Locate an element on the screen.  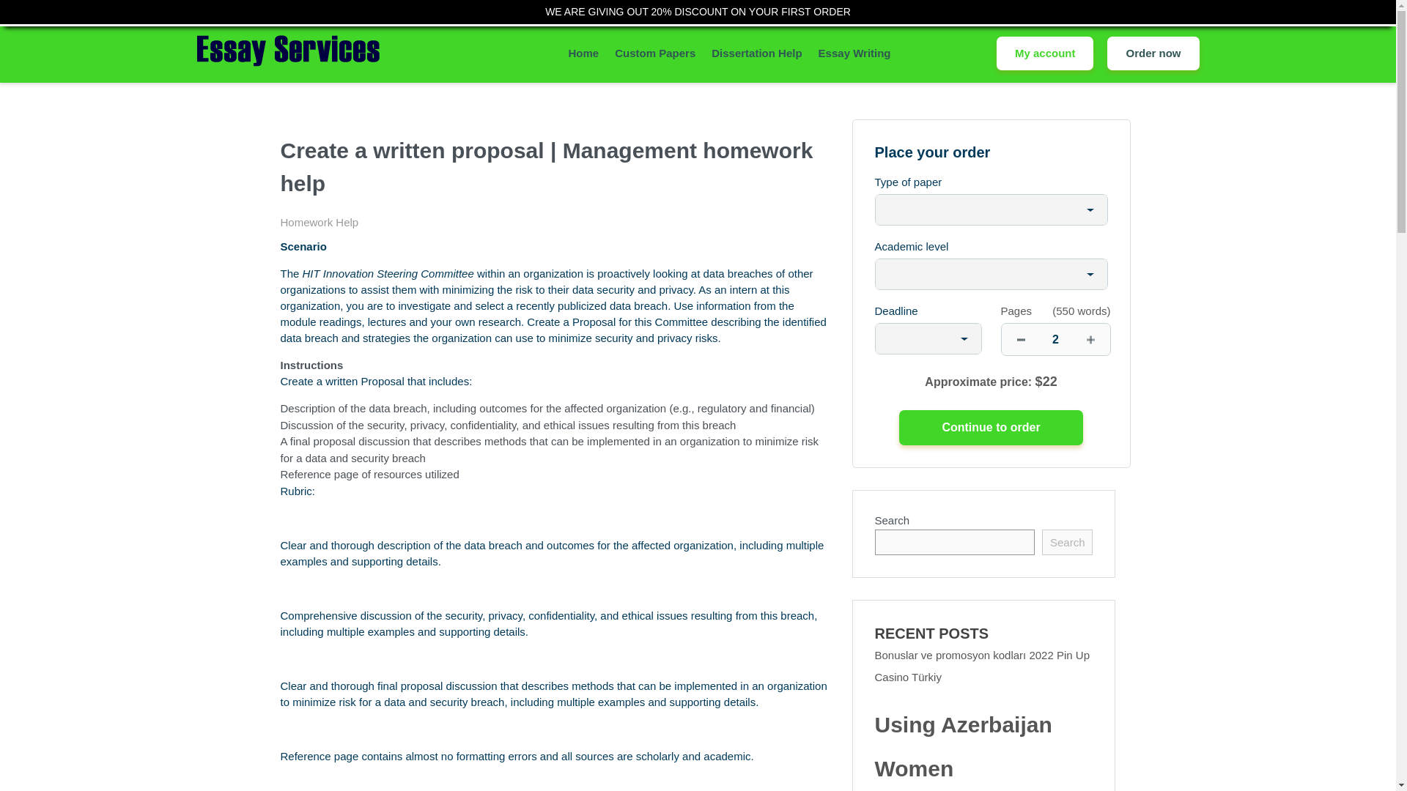
Essay Writing is located at coordinates (854, 53).